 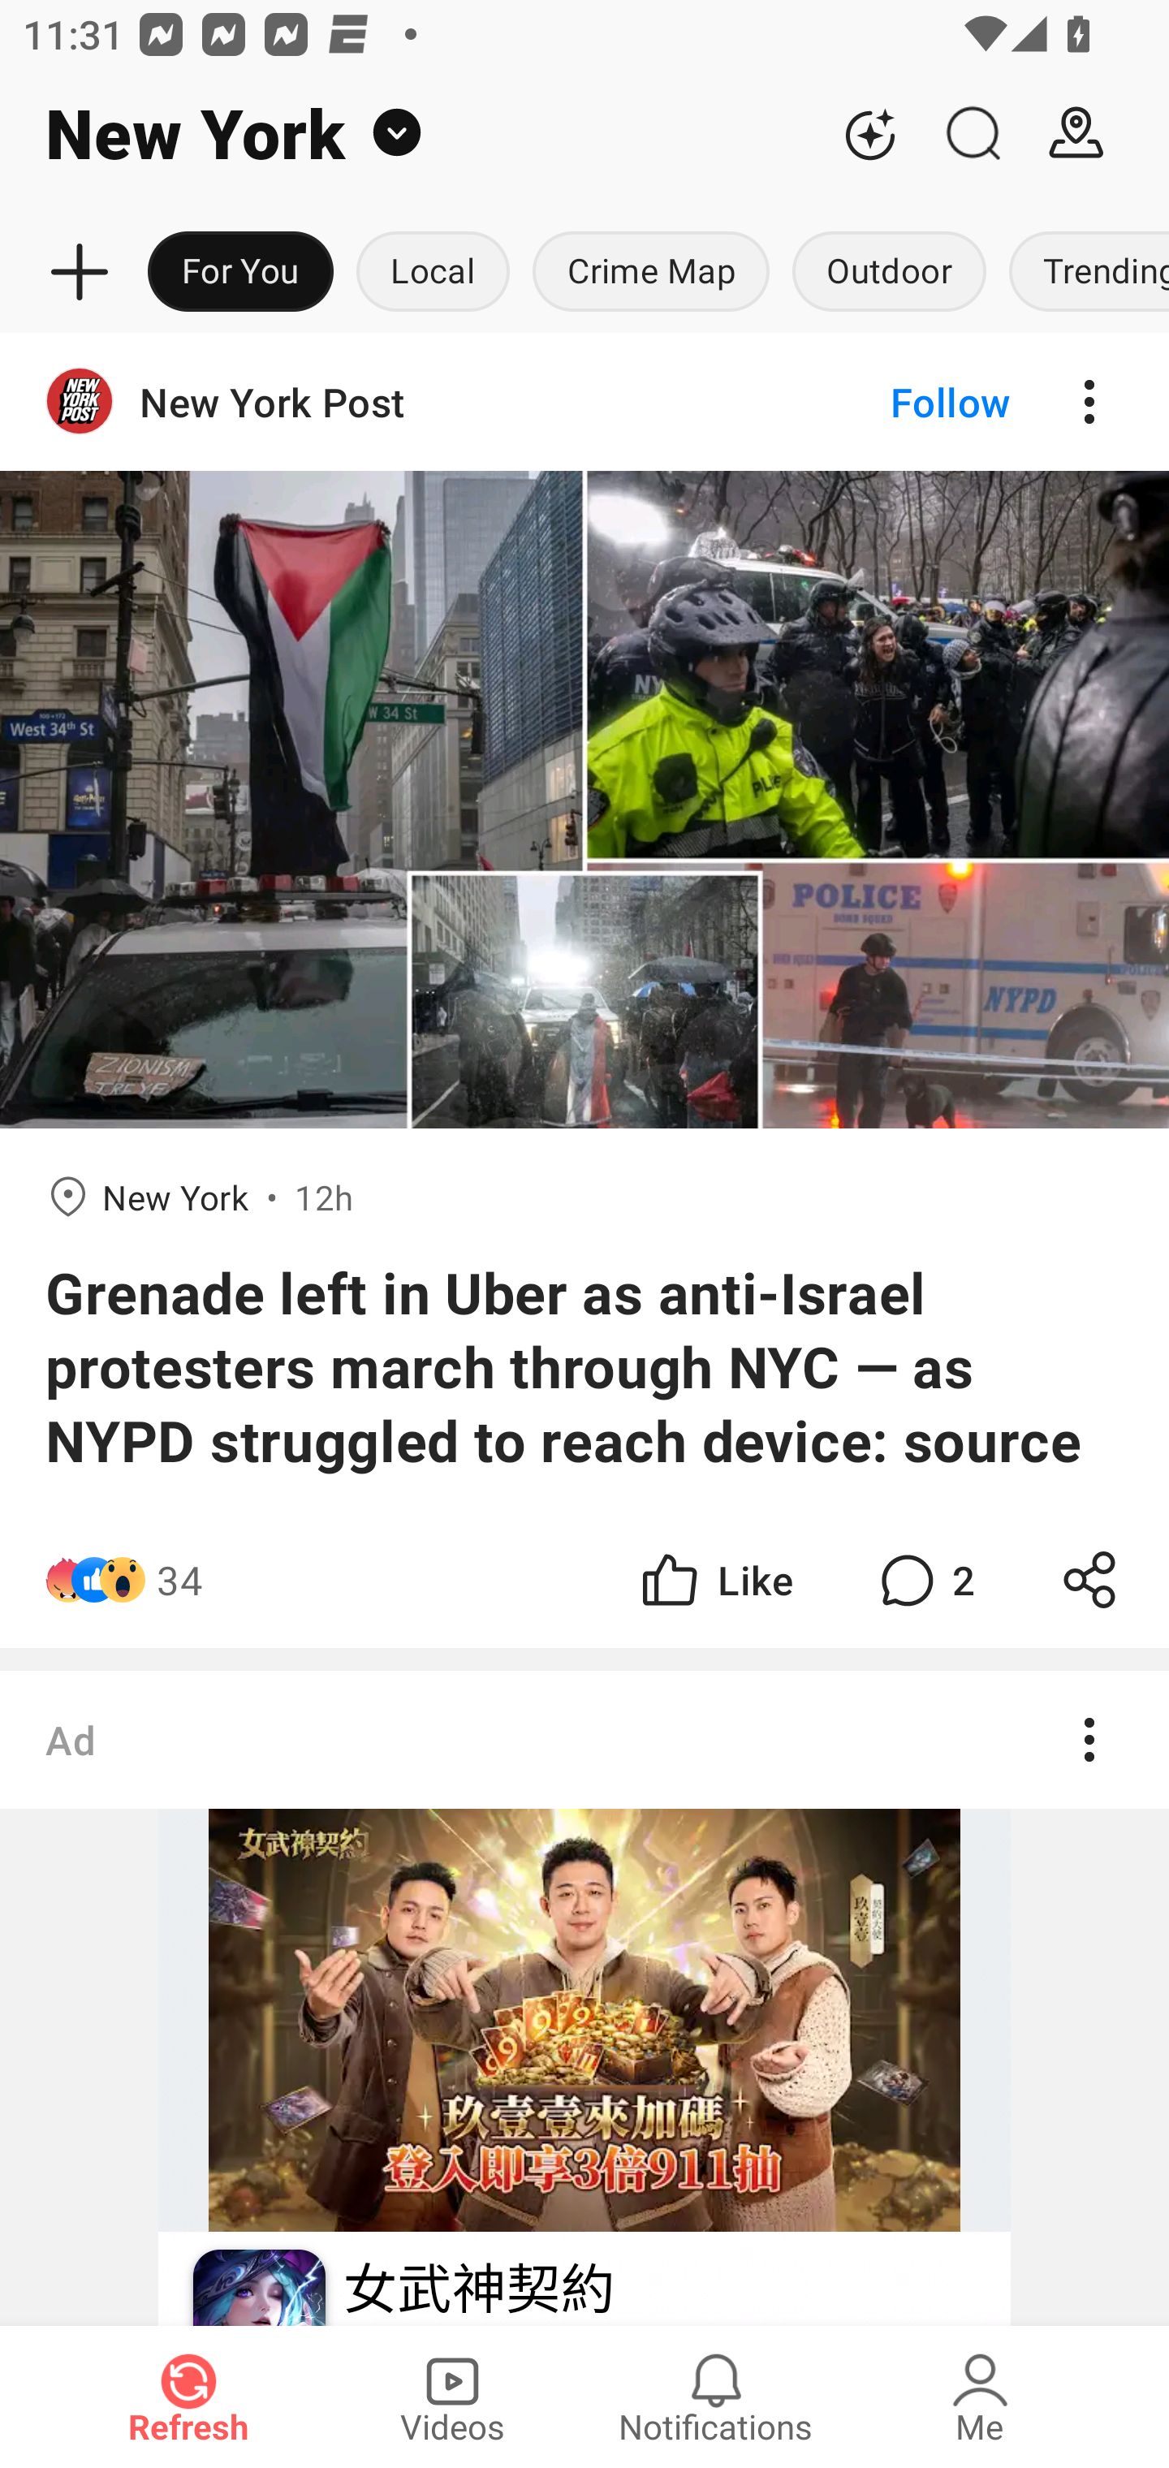 What do you see at coordinates (477, 2289) in the screenshot?
I see `女武神契約` at bounding box center [477, 2289].